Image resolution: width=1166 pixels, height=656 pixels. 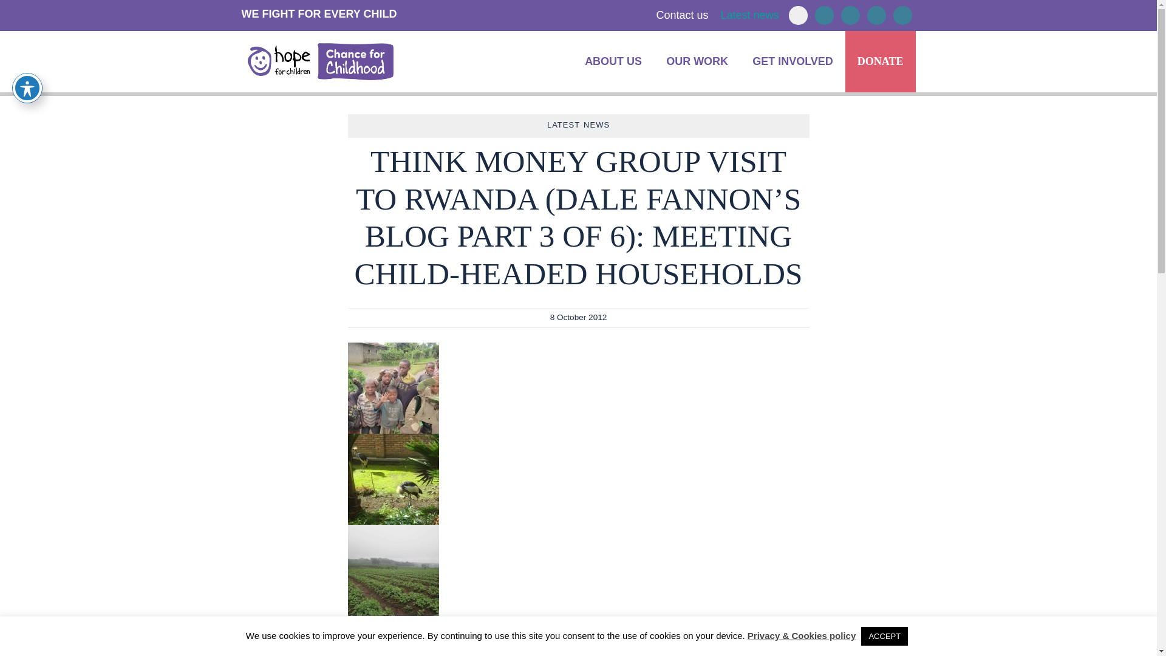 I want to click on Latest news, so click(x=749, y=15).